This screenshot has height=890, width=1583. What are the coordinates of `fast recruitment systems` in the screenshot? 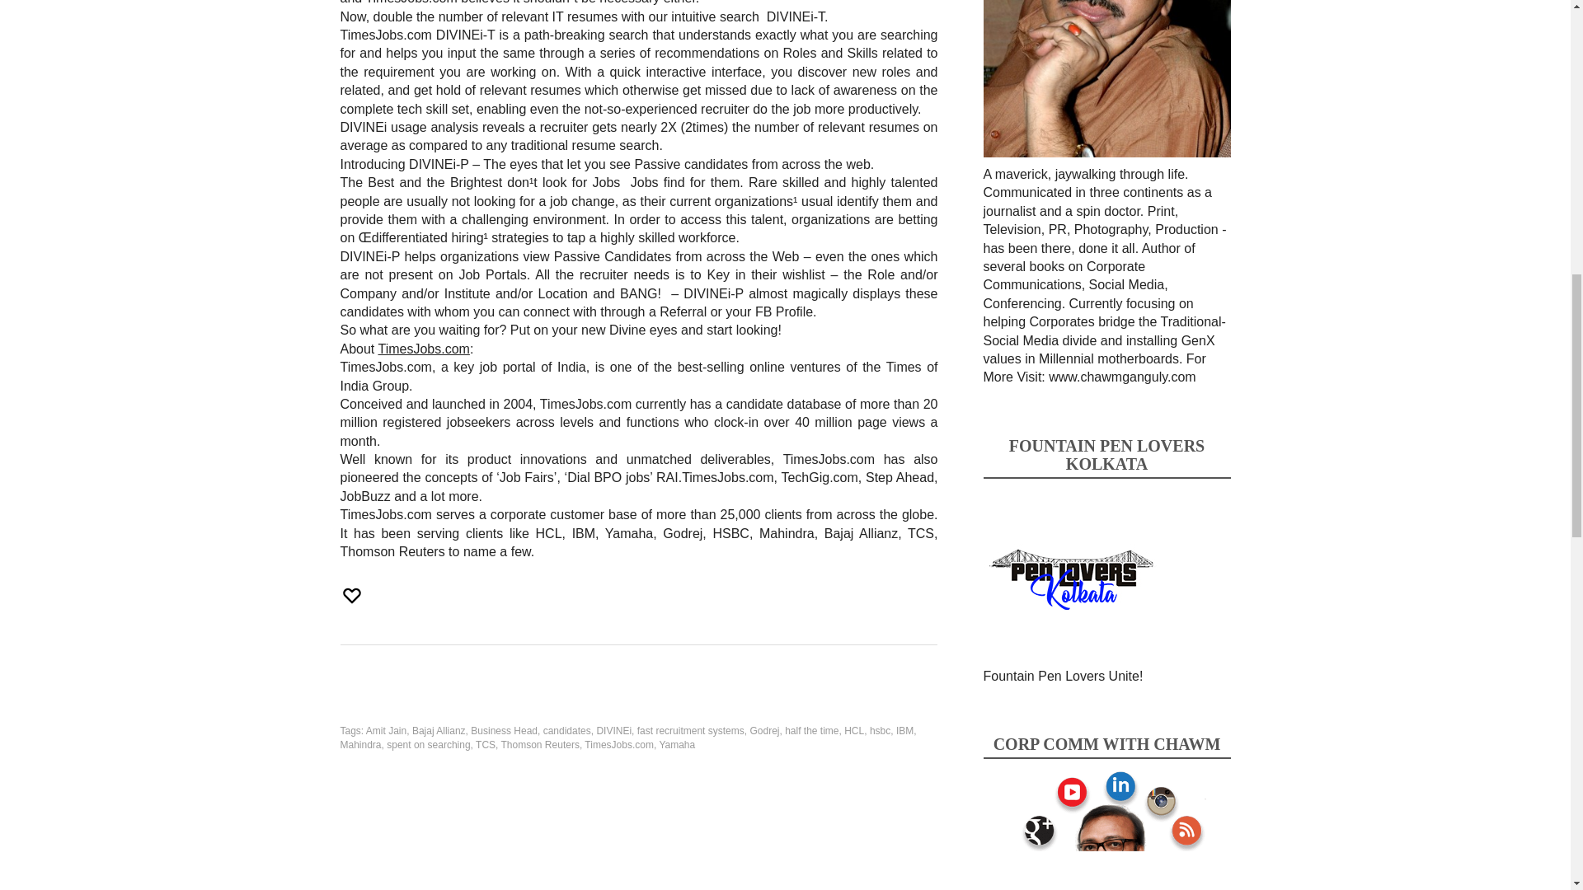 It's located at (691, 731).